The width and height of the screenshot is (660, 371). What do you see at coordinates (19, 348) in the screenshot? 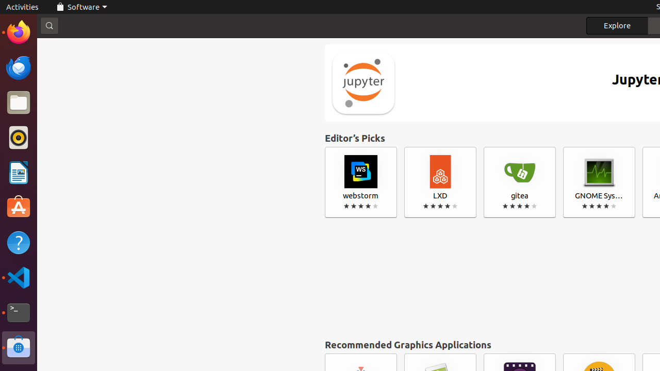
I see `Software` at bounding box center [19, 348].